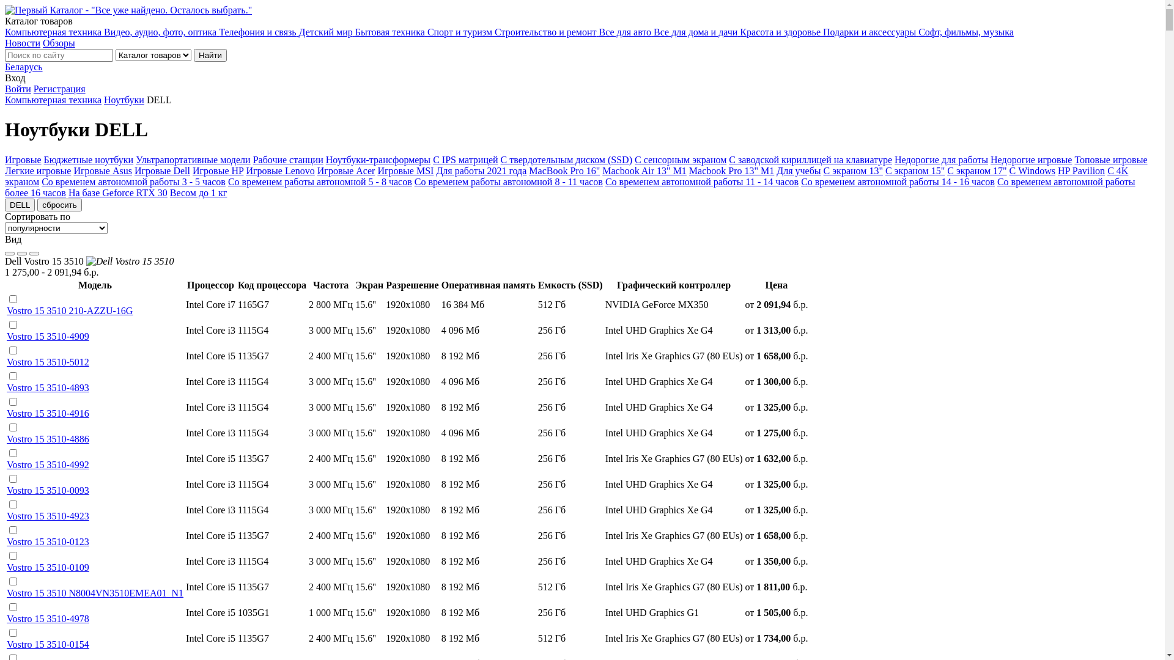  I want to click on Macbook Pro 13" M1, so click(731, 171).